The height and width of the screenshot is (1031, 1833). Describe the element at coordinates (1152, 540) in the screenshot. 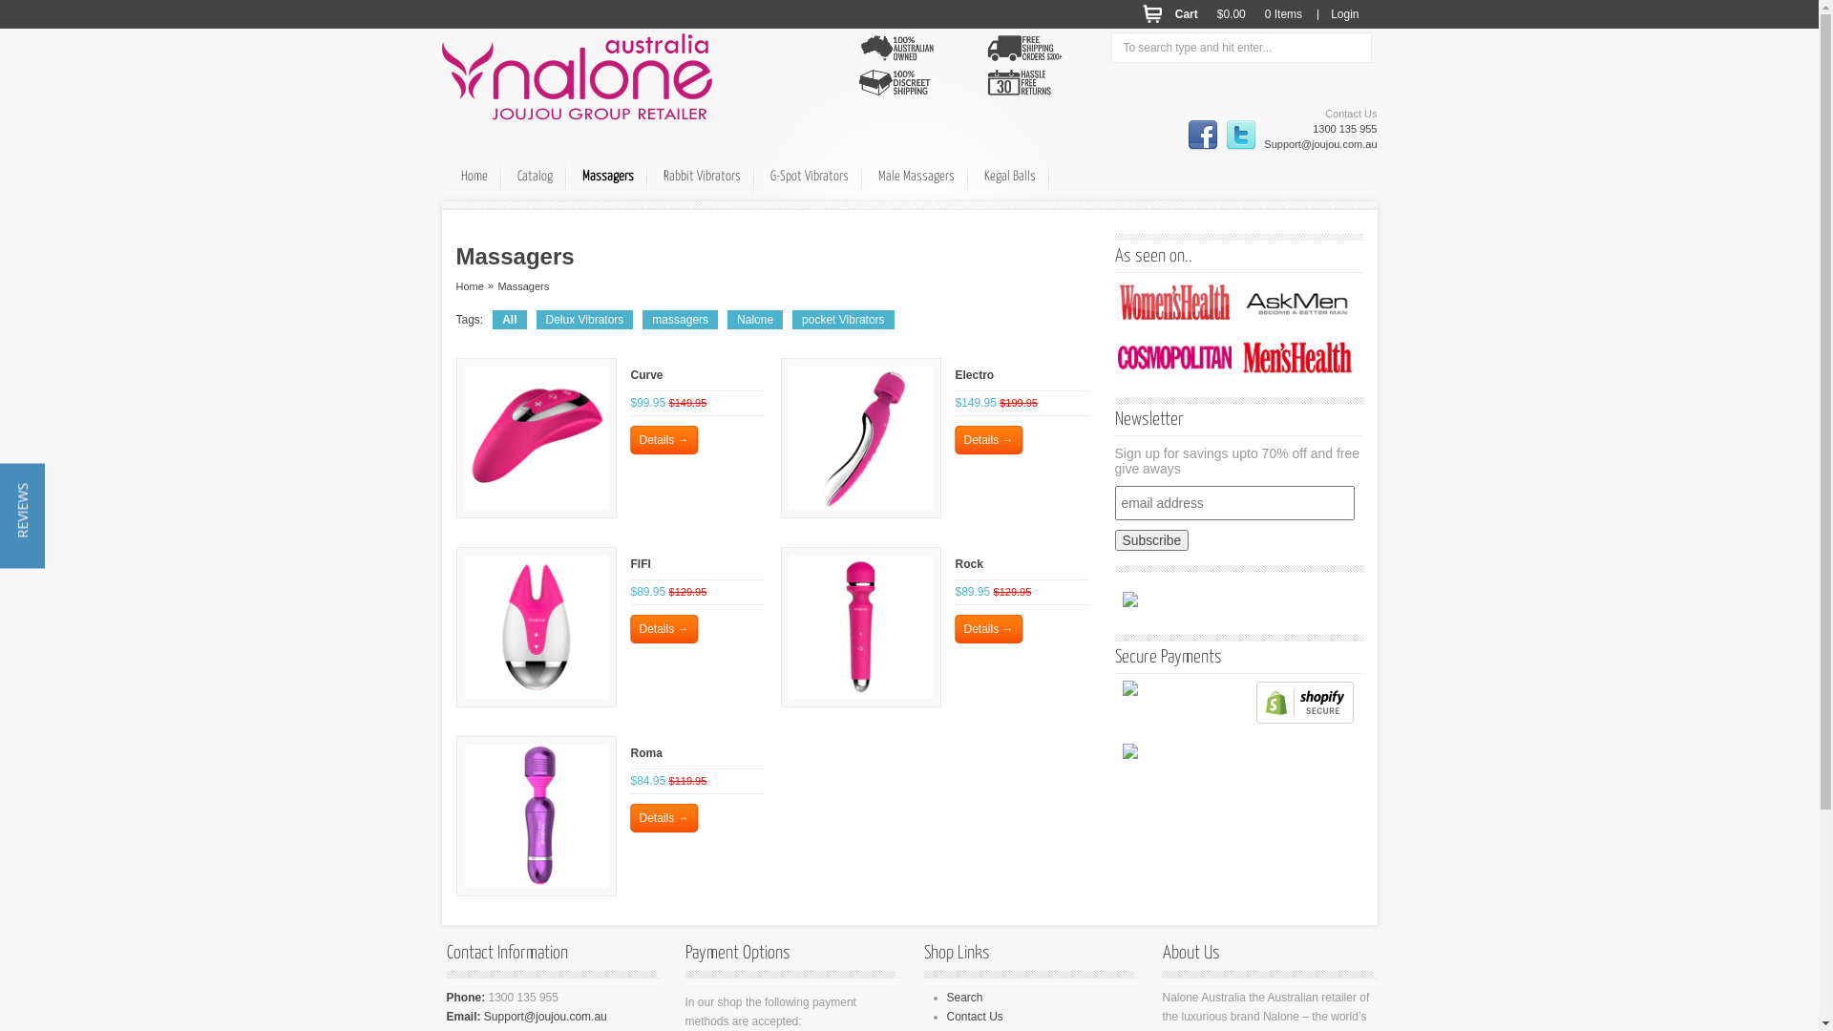

I see `Subscribe` at that location.